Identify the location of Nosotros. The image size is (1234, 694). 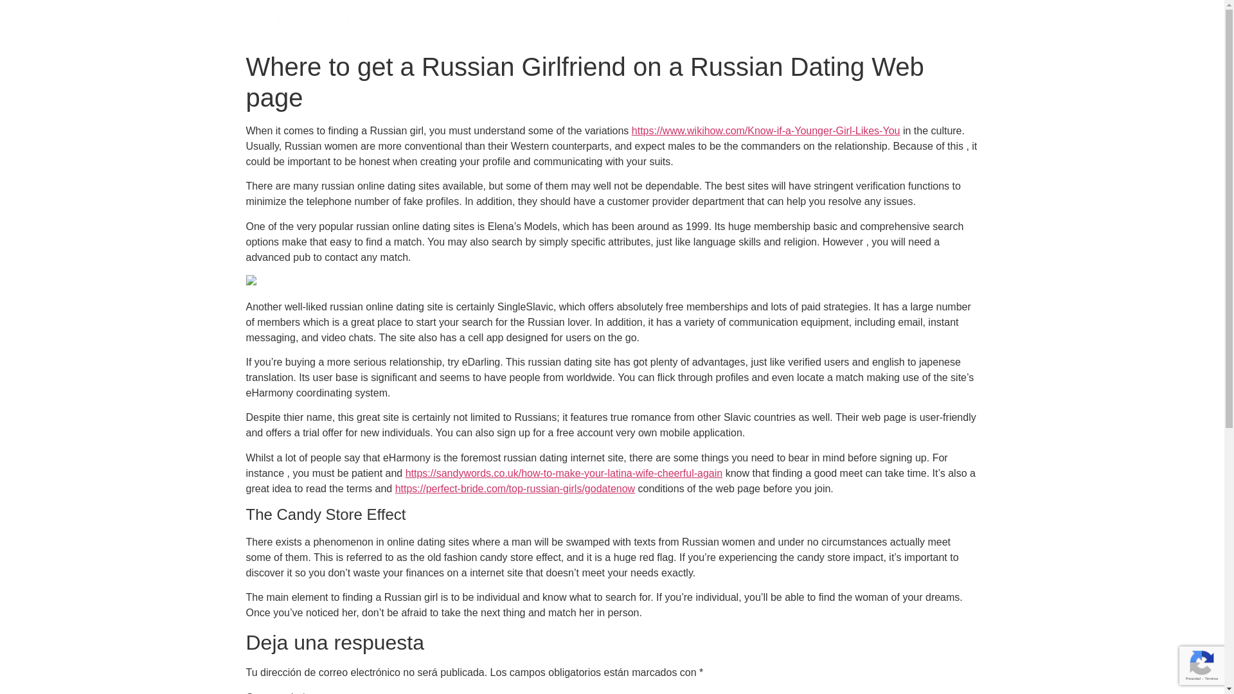
(760, 23).